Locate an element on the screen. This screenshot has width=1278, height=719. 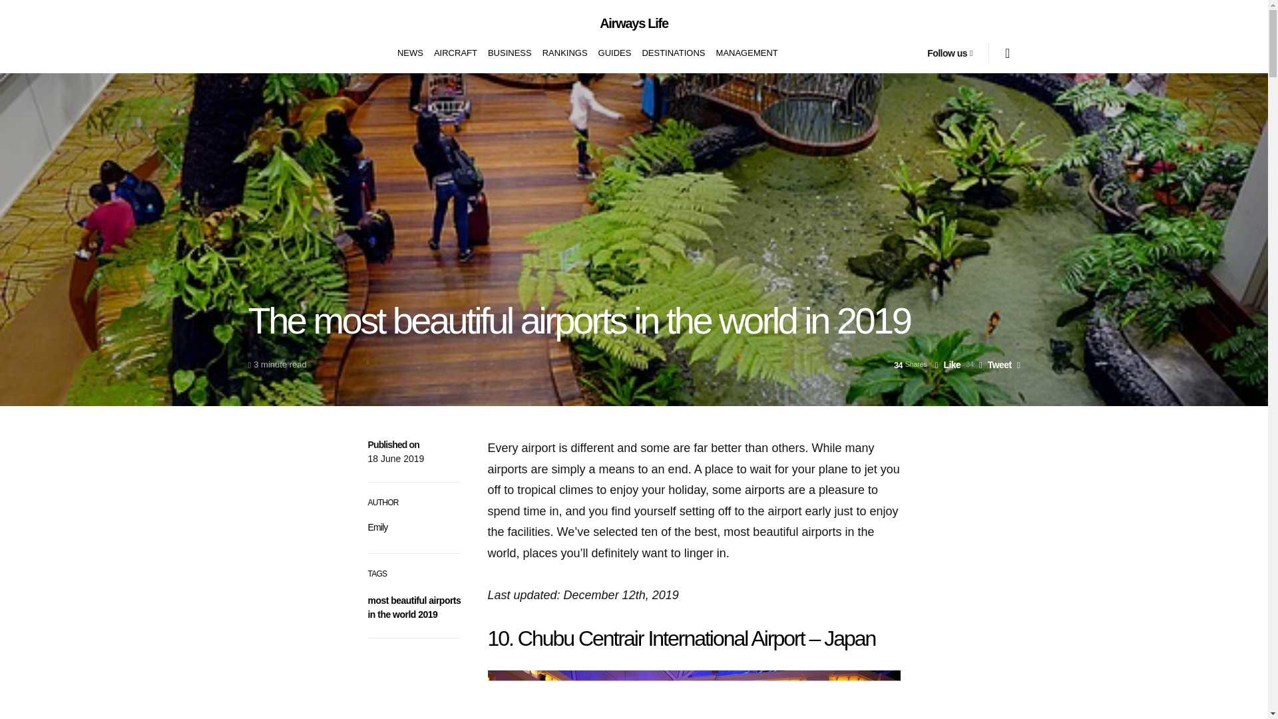
DESTINATIONS is located at coordinates (674, 53).